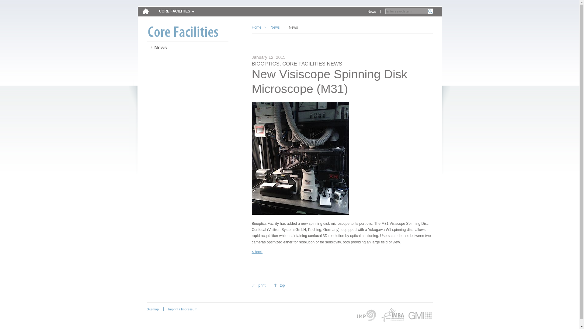 This screenshot has height=329, width=584. What do you see at coordinates (259, 285) in the screenshot?
I see `print` at bounding box center [259, 285].